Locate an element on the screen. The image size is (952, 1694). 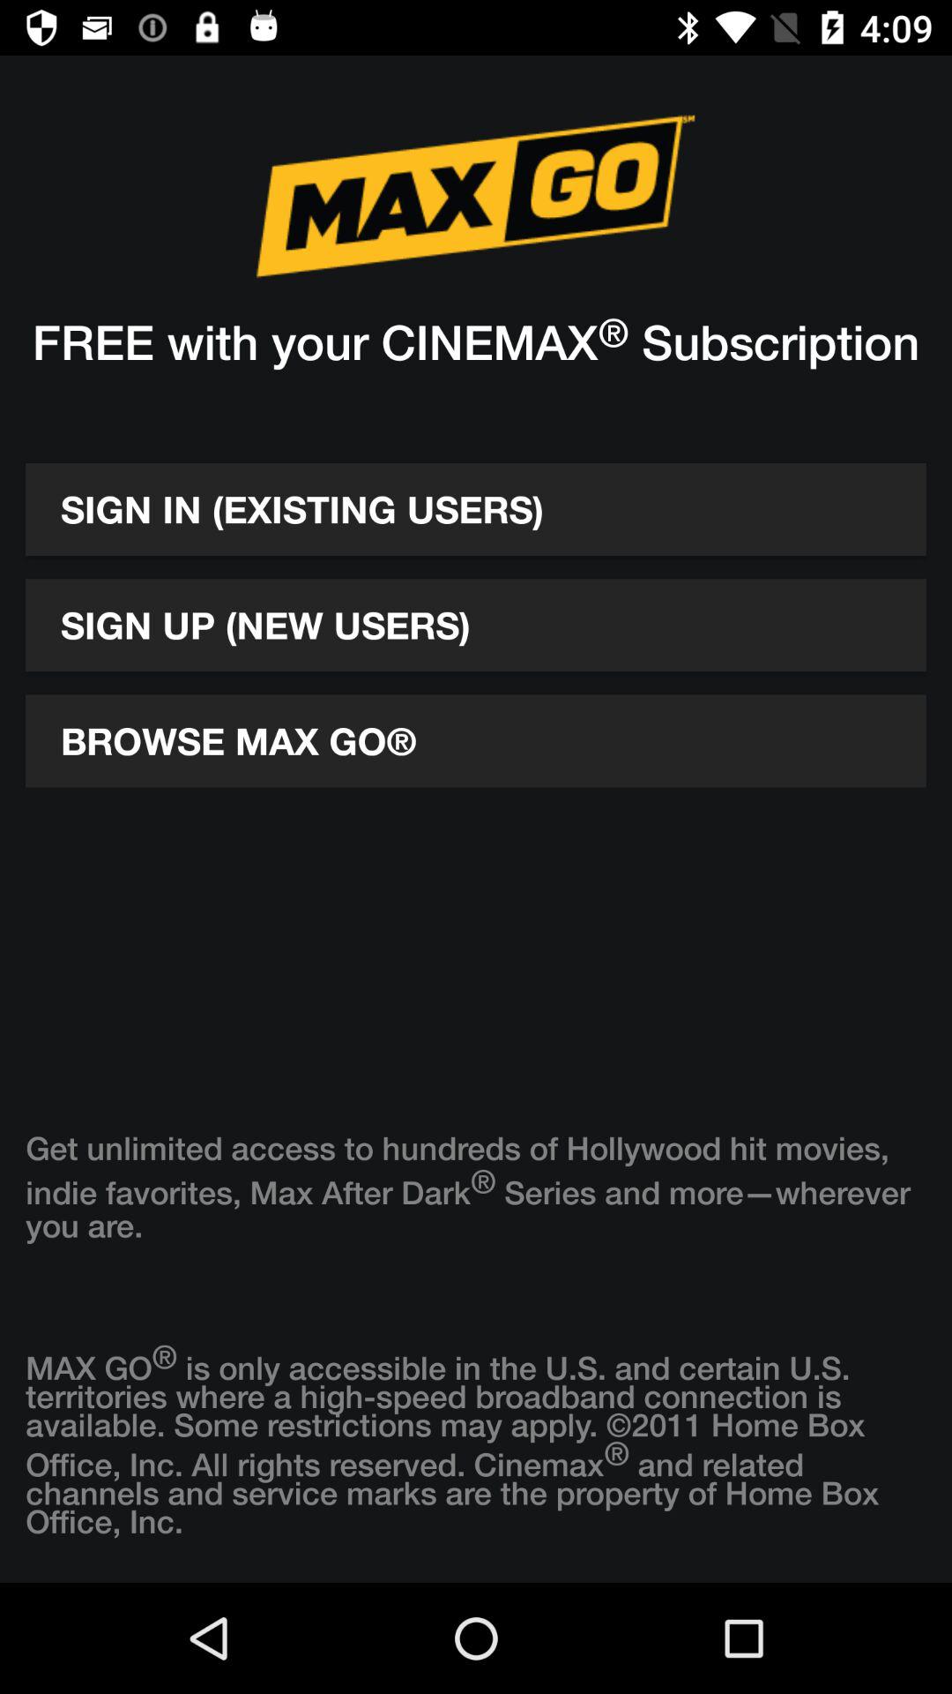
press sign up new icon is located at coordinates (476, 625).